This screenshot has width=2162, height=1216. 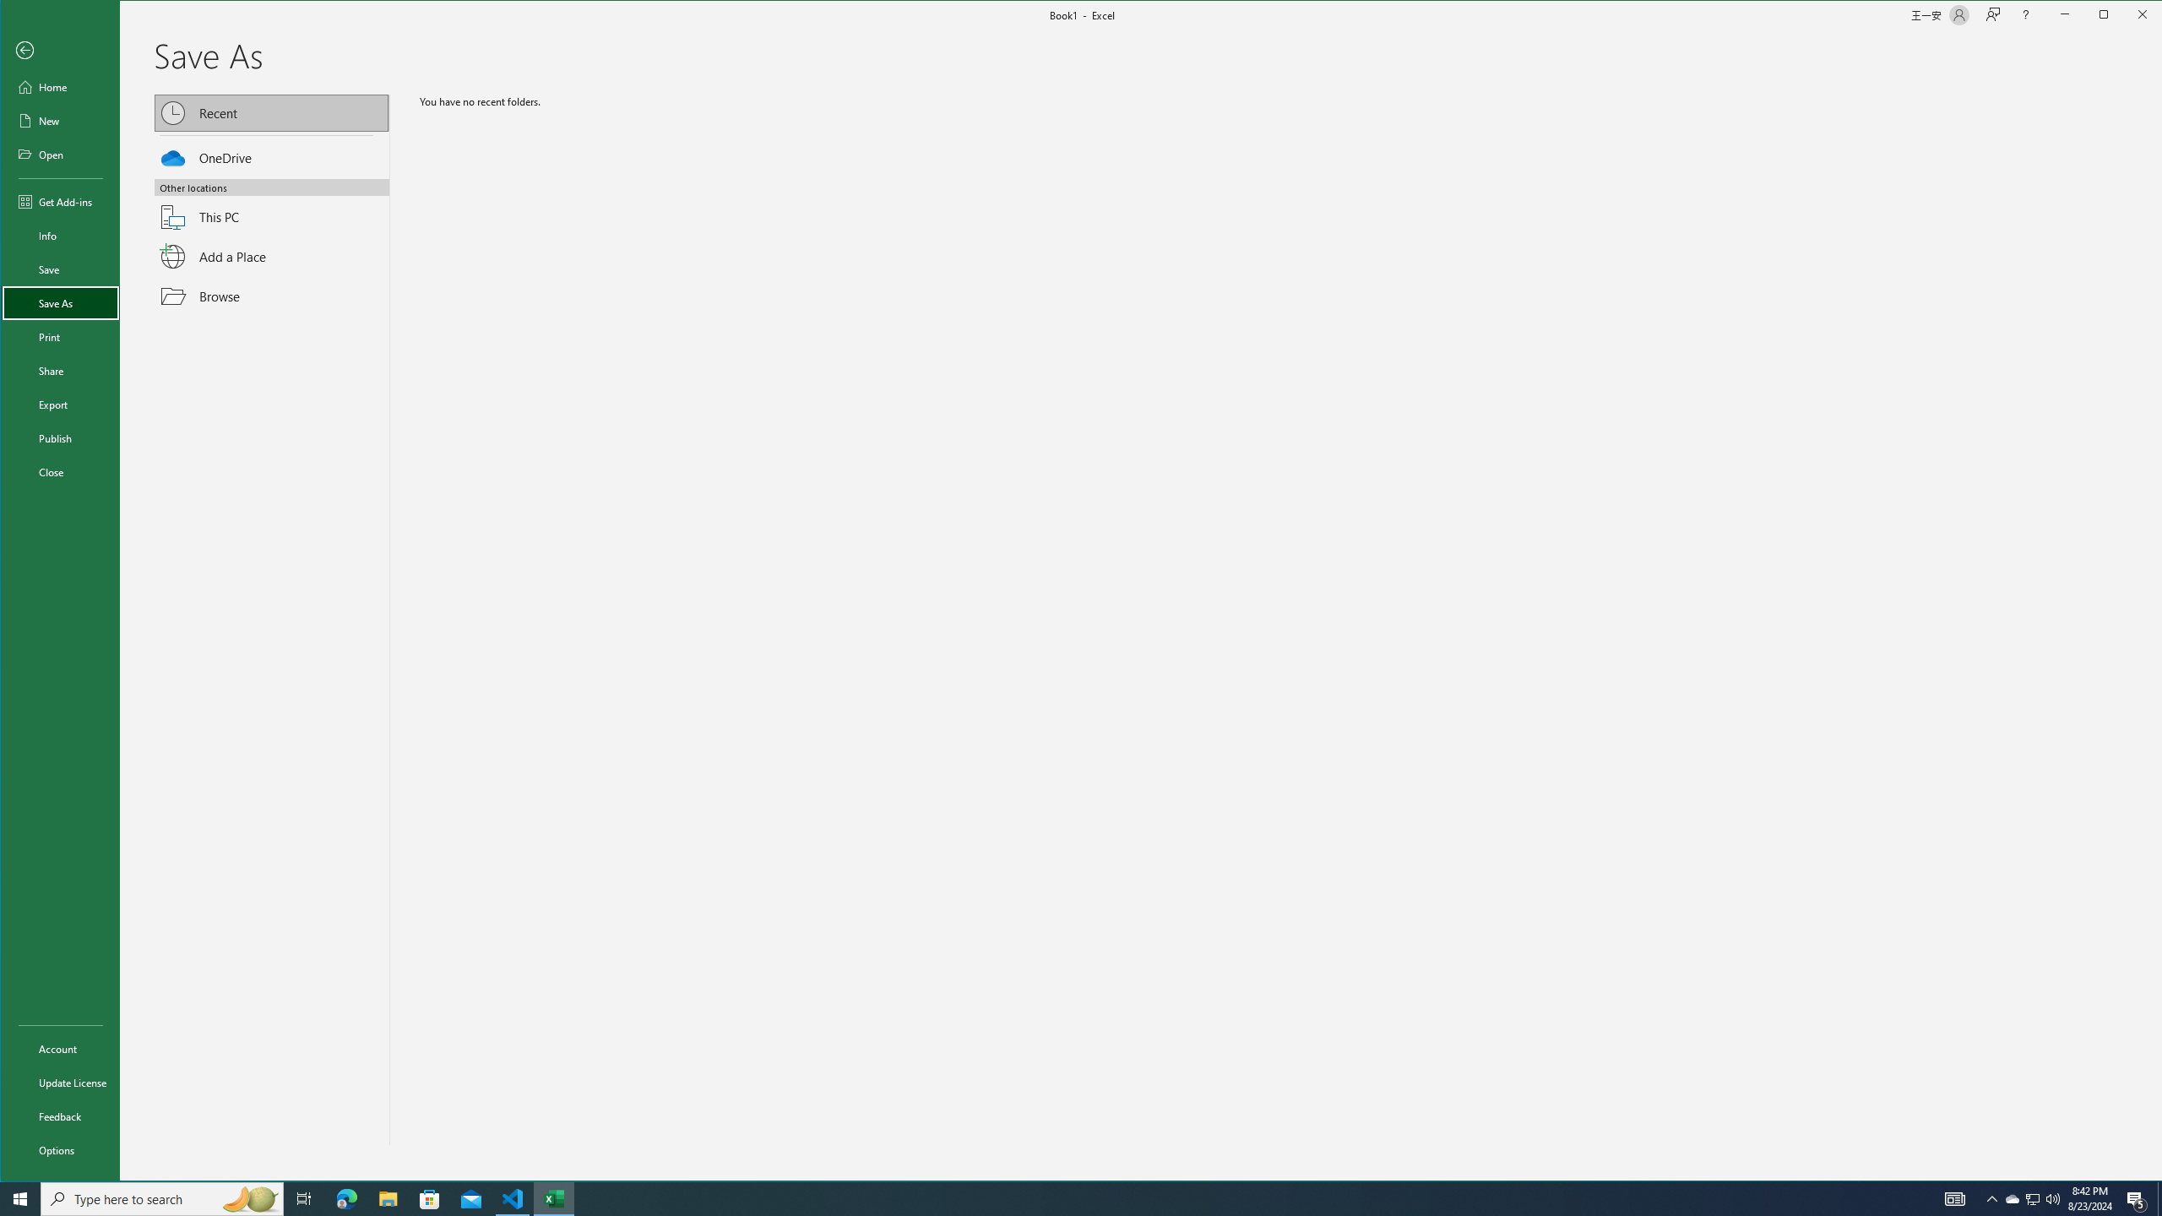 I want to click on Browse, so click(x=270, y=296).